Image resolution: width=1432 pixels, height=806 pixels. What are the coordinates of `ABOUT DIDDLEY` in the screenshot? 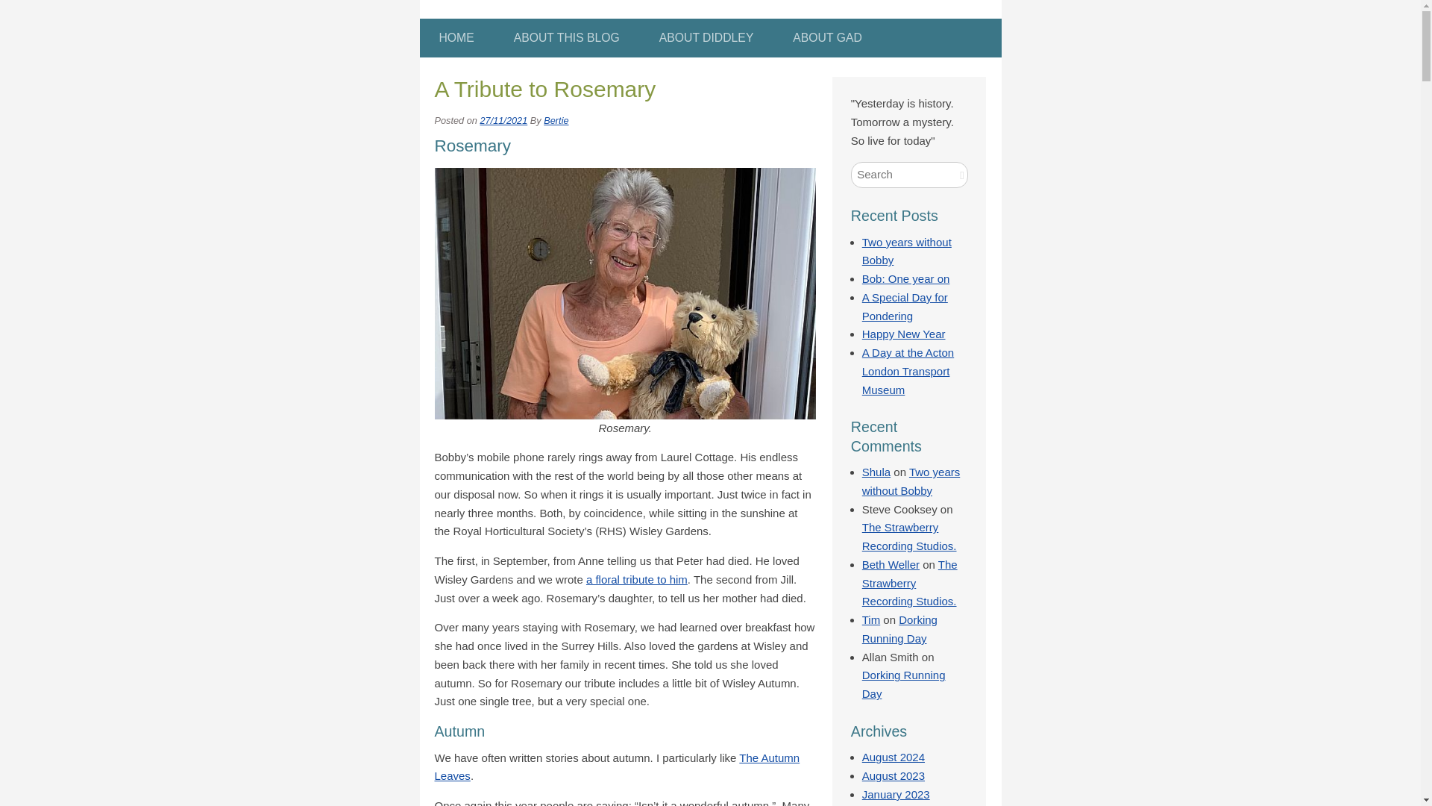 It's located at (706, 37).